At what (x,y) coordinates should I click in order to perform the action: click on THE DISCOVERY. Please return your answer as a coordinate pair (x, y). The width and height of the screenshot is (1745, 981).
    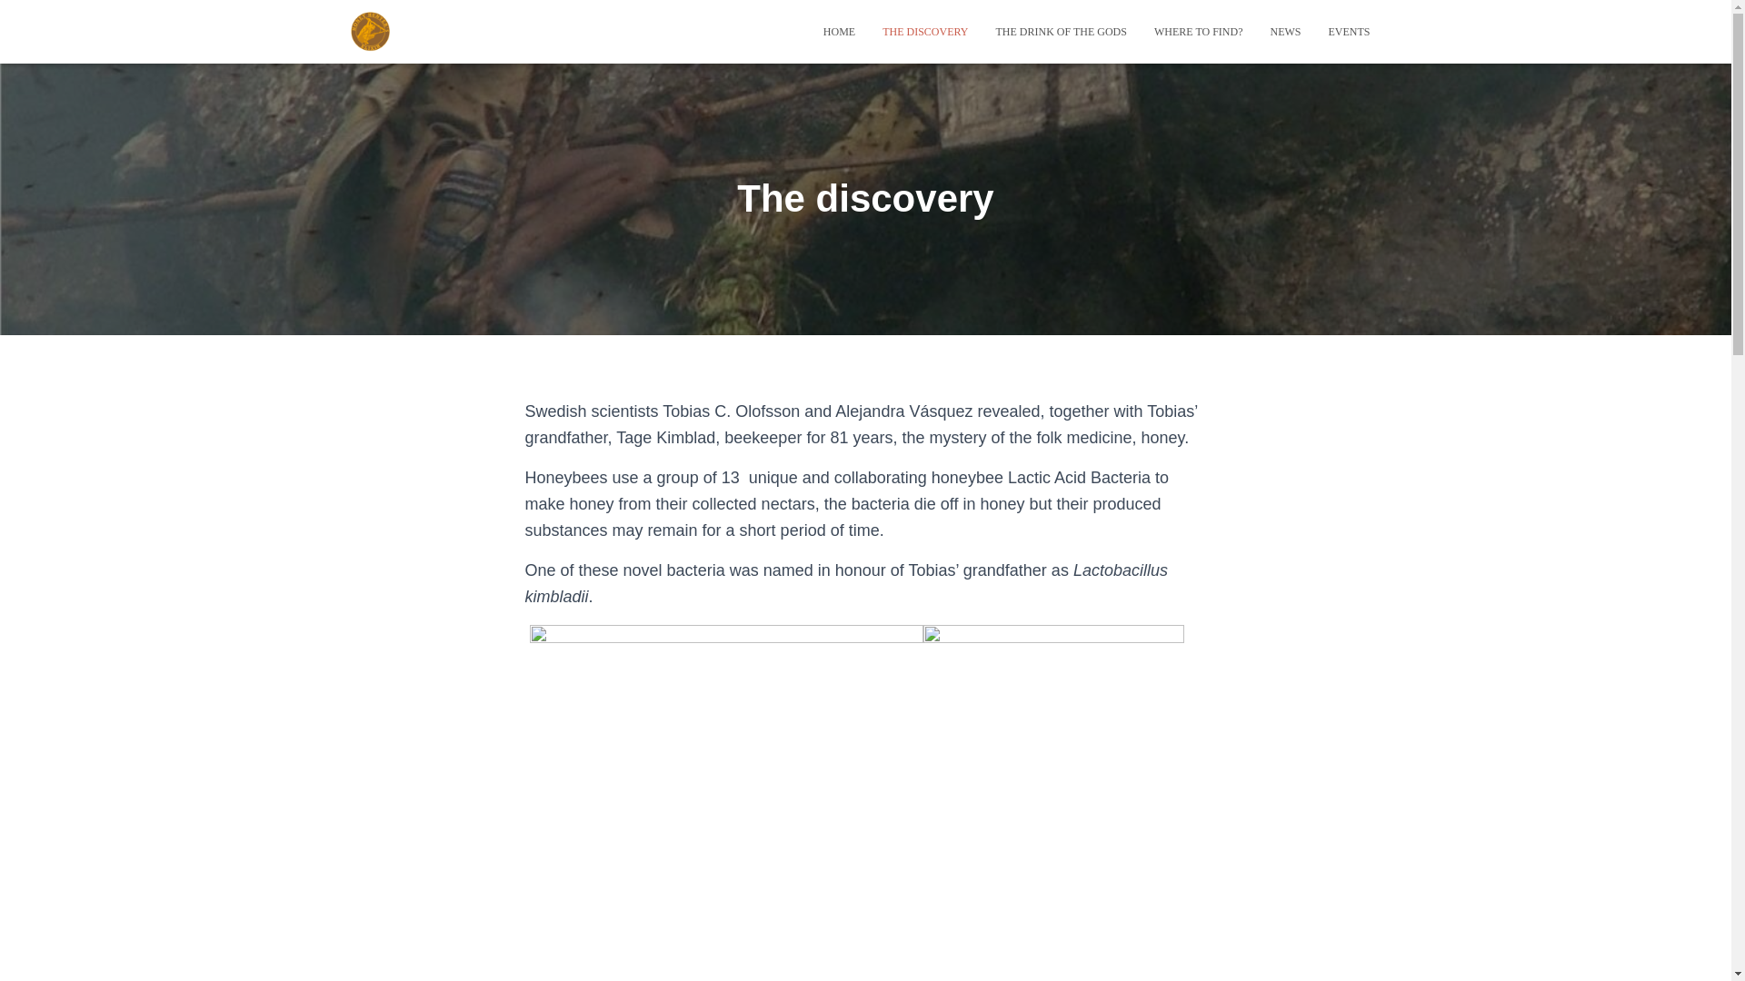
    Looking at the image, I should click on (925, 31).